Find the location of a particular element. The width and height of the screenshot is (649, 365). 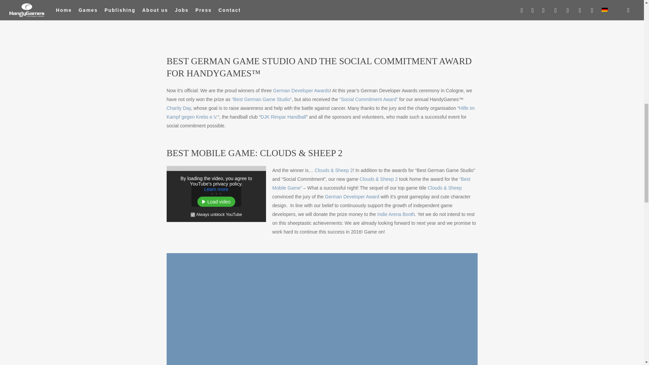

DJK Rimpar Handball is located at coordinates (283, 117).